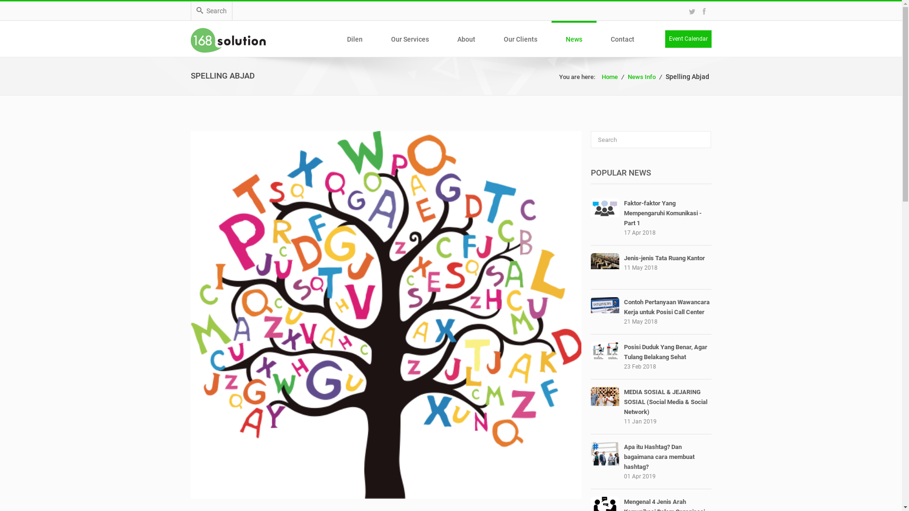 The height and width of the screenshot is (511, 909). I want to click on Our Clients, so click(521, 39).